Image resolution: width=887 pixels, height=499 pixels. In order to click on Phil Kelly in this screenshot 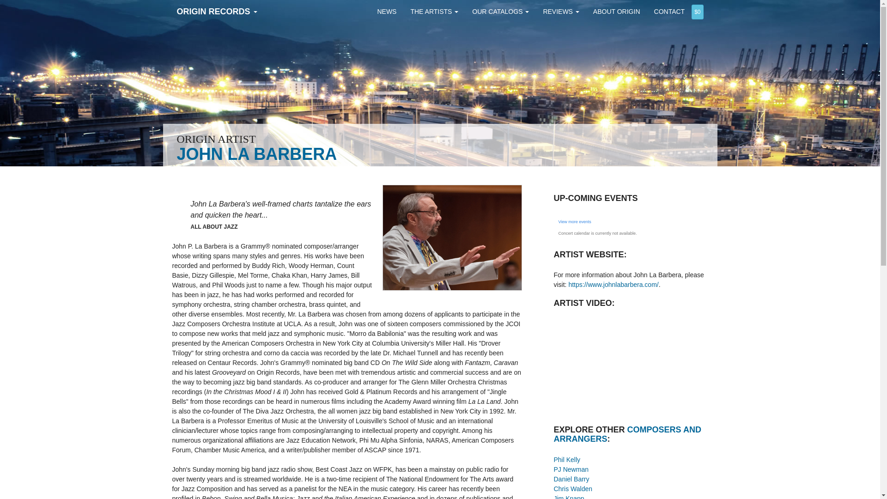, I will do `click(566, 460)`.